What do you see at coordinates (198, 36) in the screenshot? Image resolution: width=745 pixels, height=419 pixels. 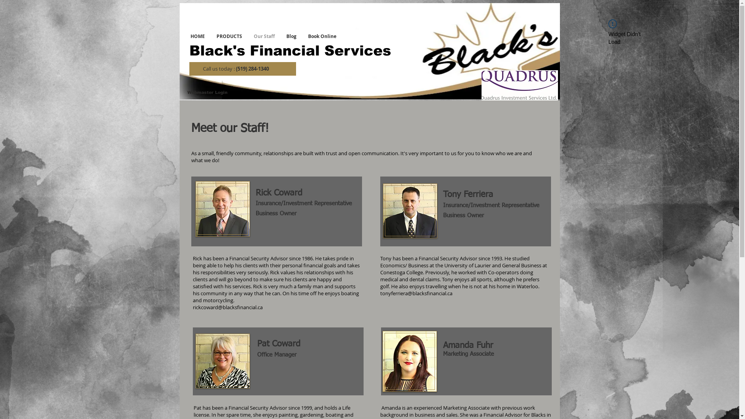 I see `HOME` at bounding box center [198, 36].